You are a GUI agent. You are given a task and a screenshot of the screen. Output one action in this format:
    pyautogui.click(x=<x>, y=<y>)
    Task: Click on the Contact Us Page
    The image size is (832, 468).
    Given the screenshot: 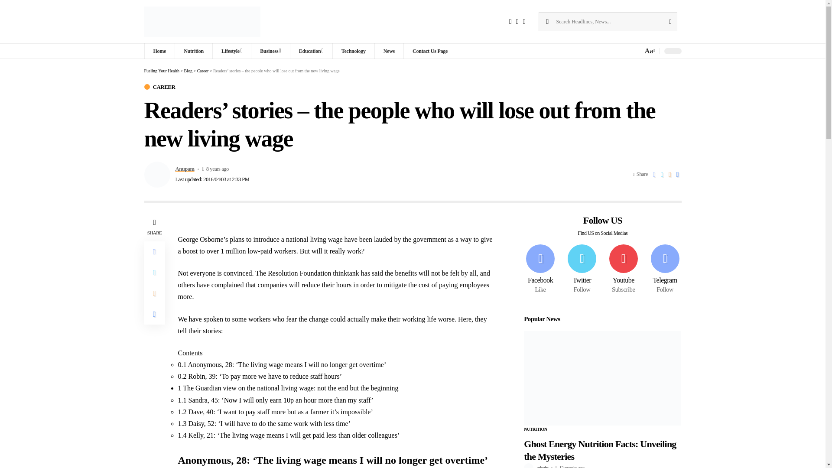 What is the action you would take?
    pyautogui.click(x=430, y=51)
    